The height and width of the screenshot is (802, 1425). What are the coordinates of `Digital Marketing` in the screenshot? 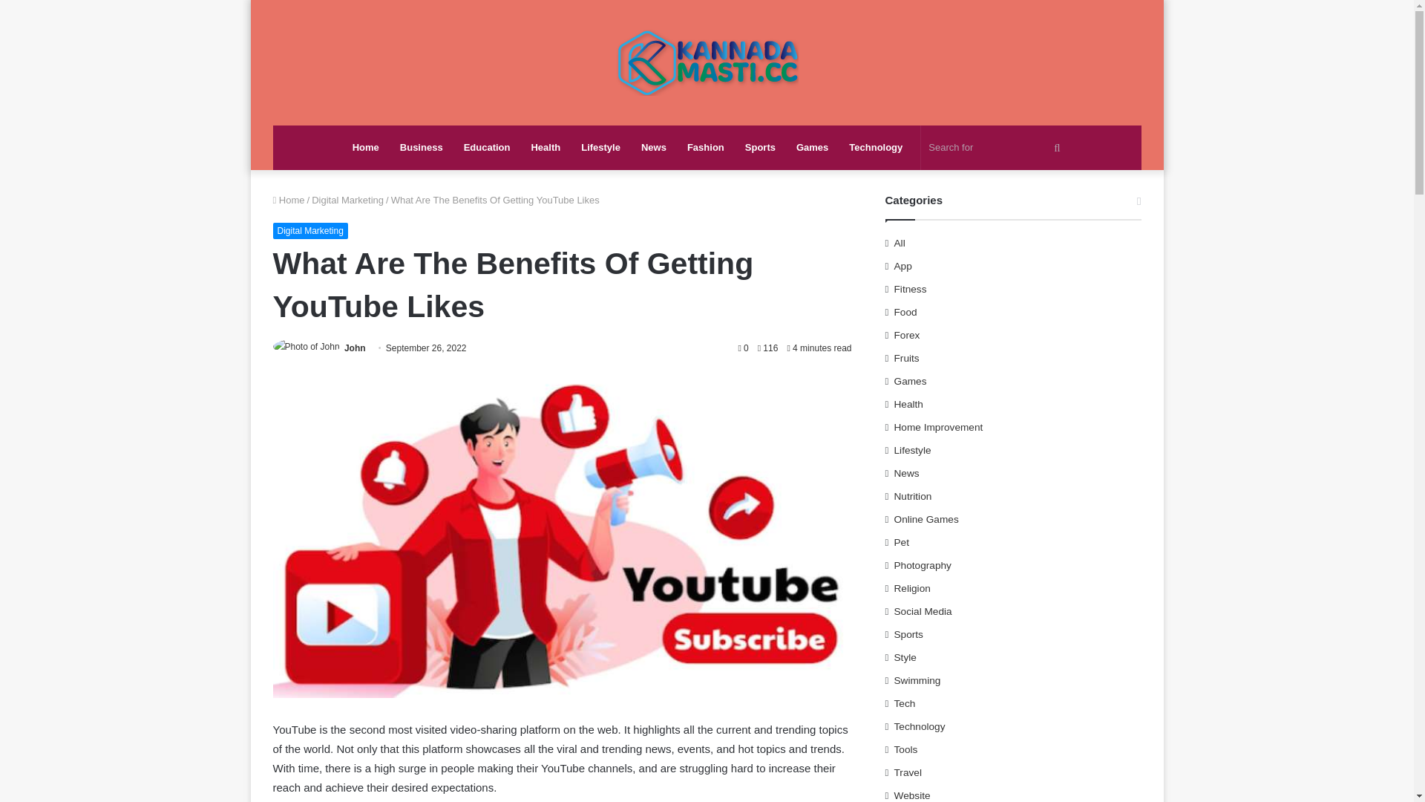 It's located at (310, 230).